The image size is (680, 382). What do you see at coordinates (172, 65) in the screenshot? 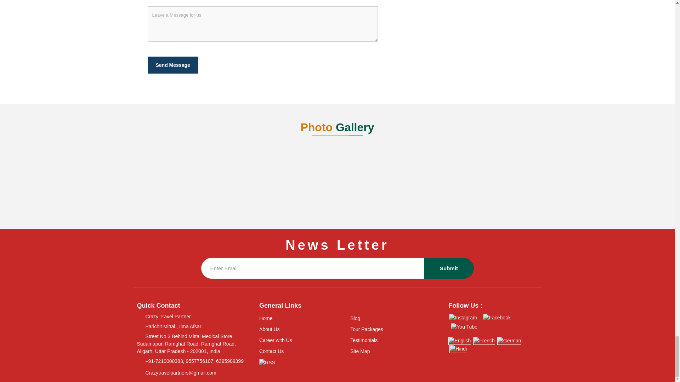
I see `Send Message` at bounding box center [172, 65].